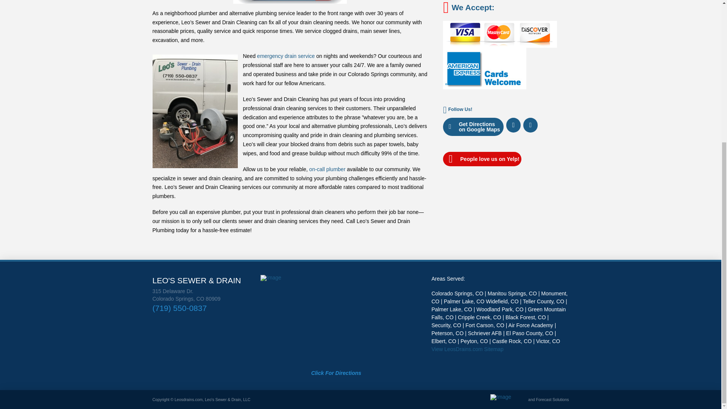  What do you see at coordinates (468, 349) in the screenshot?
I see `View LeosDrains.com Sitemap` at bounding box center [468, 349].